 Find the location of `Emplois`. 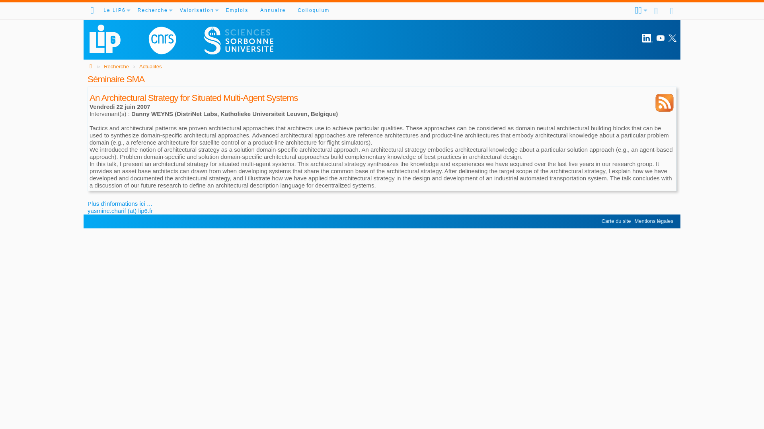

Emplois is located at coordinates (237, 10).